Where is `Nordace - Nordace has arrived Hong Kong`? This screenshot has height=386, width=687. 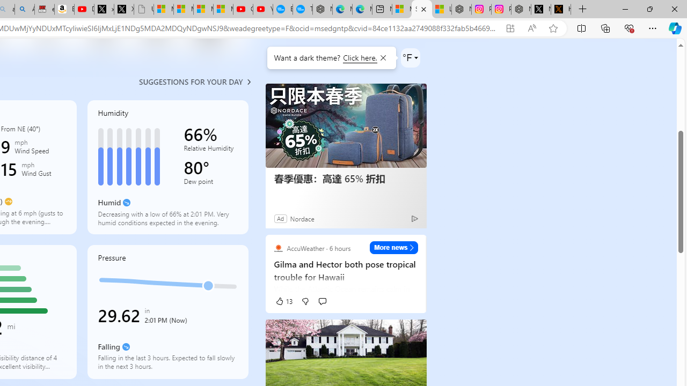 Nordace - Nordace has arrived Hong Kong is located at coordinates (322, 10).